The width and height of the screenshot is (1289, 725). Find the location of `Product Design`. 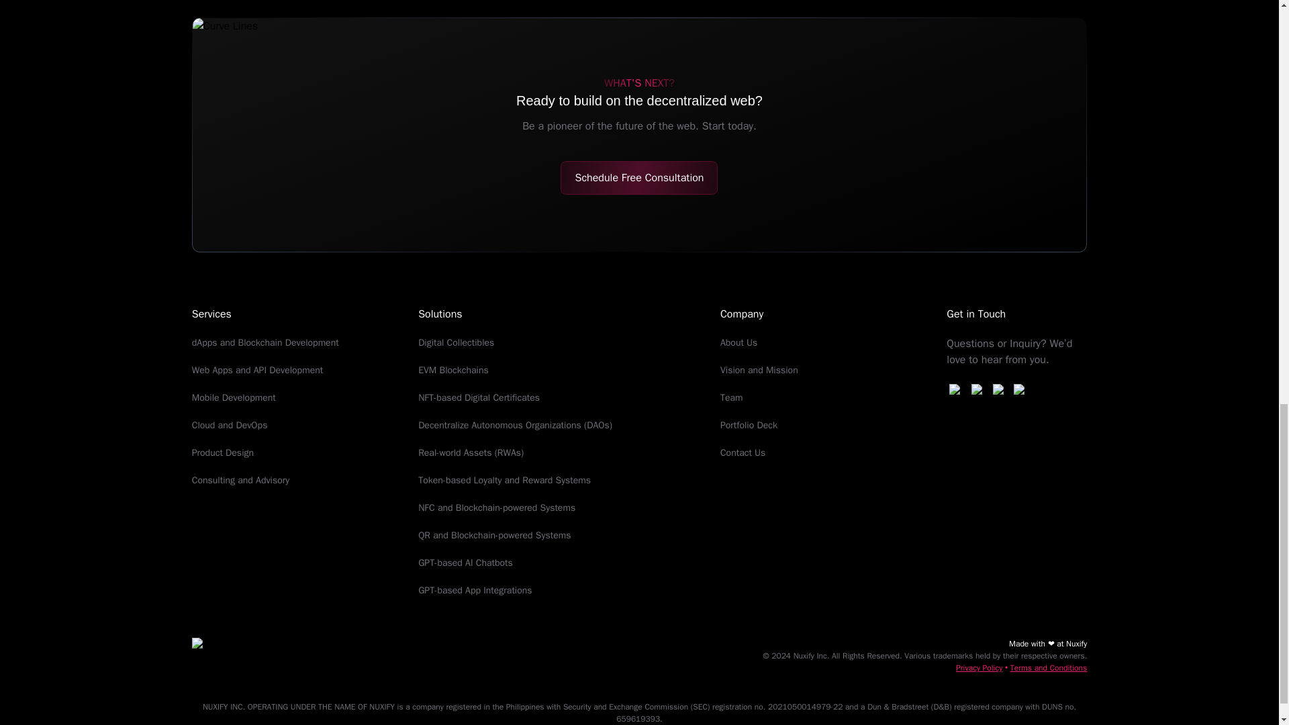

Product Design is located at coordinates (223, 452).